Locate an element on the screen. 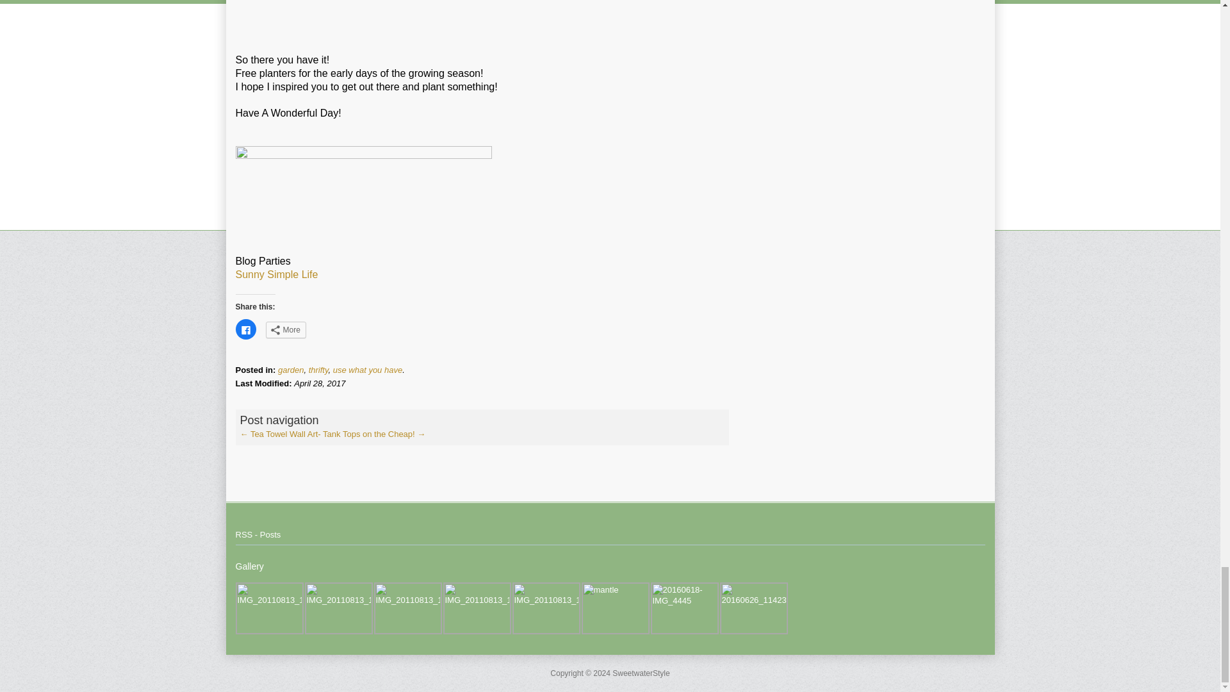 The height and width of the screenshot is (692, 1230). use what you have is located at coordinates (368, 370).